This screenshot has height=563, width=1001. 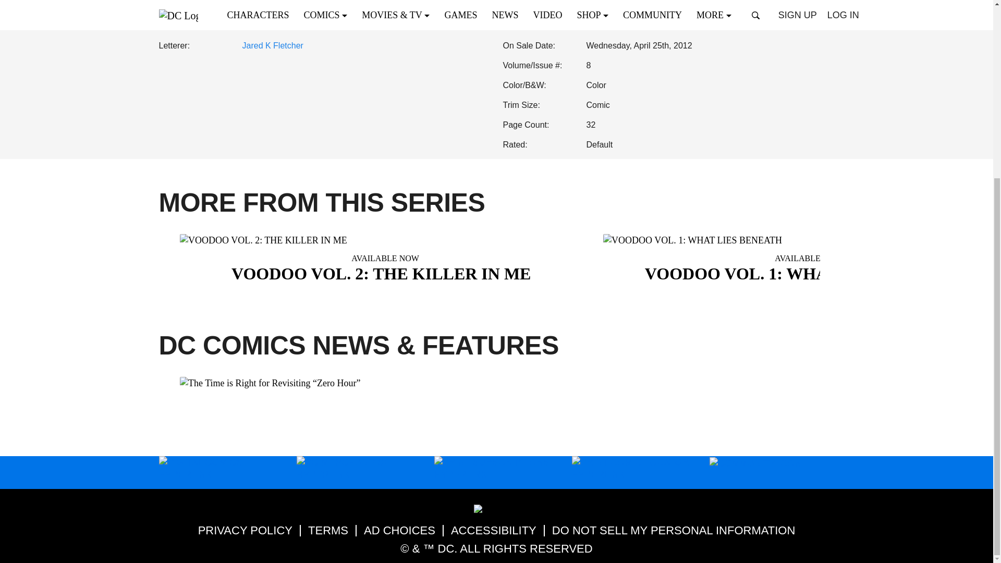 What do you see at coordinates (385, 267) in the screenshot?
I see `VOODOO VOL. 2: THE KILLER IN ME ` at bounding box center [385, 267].